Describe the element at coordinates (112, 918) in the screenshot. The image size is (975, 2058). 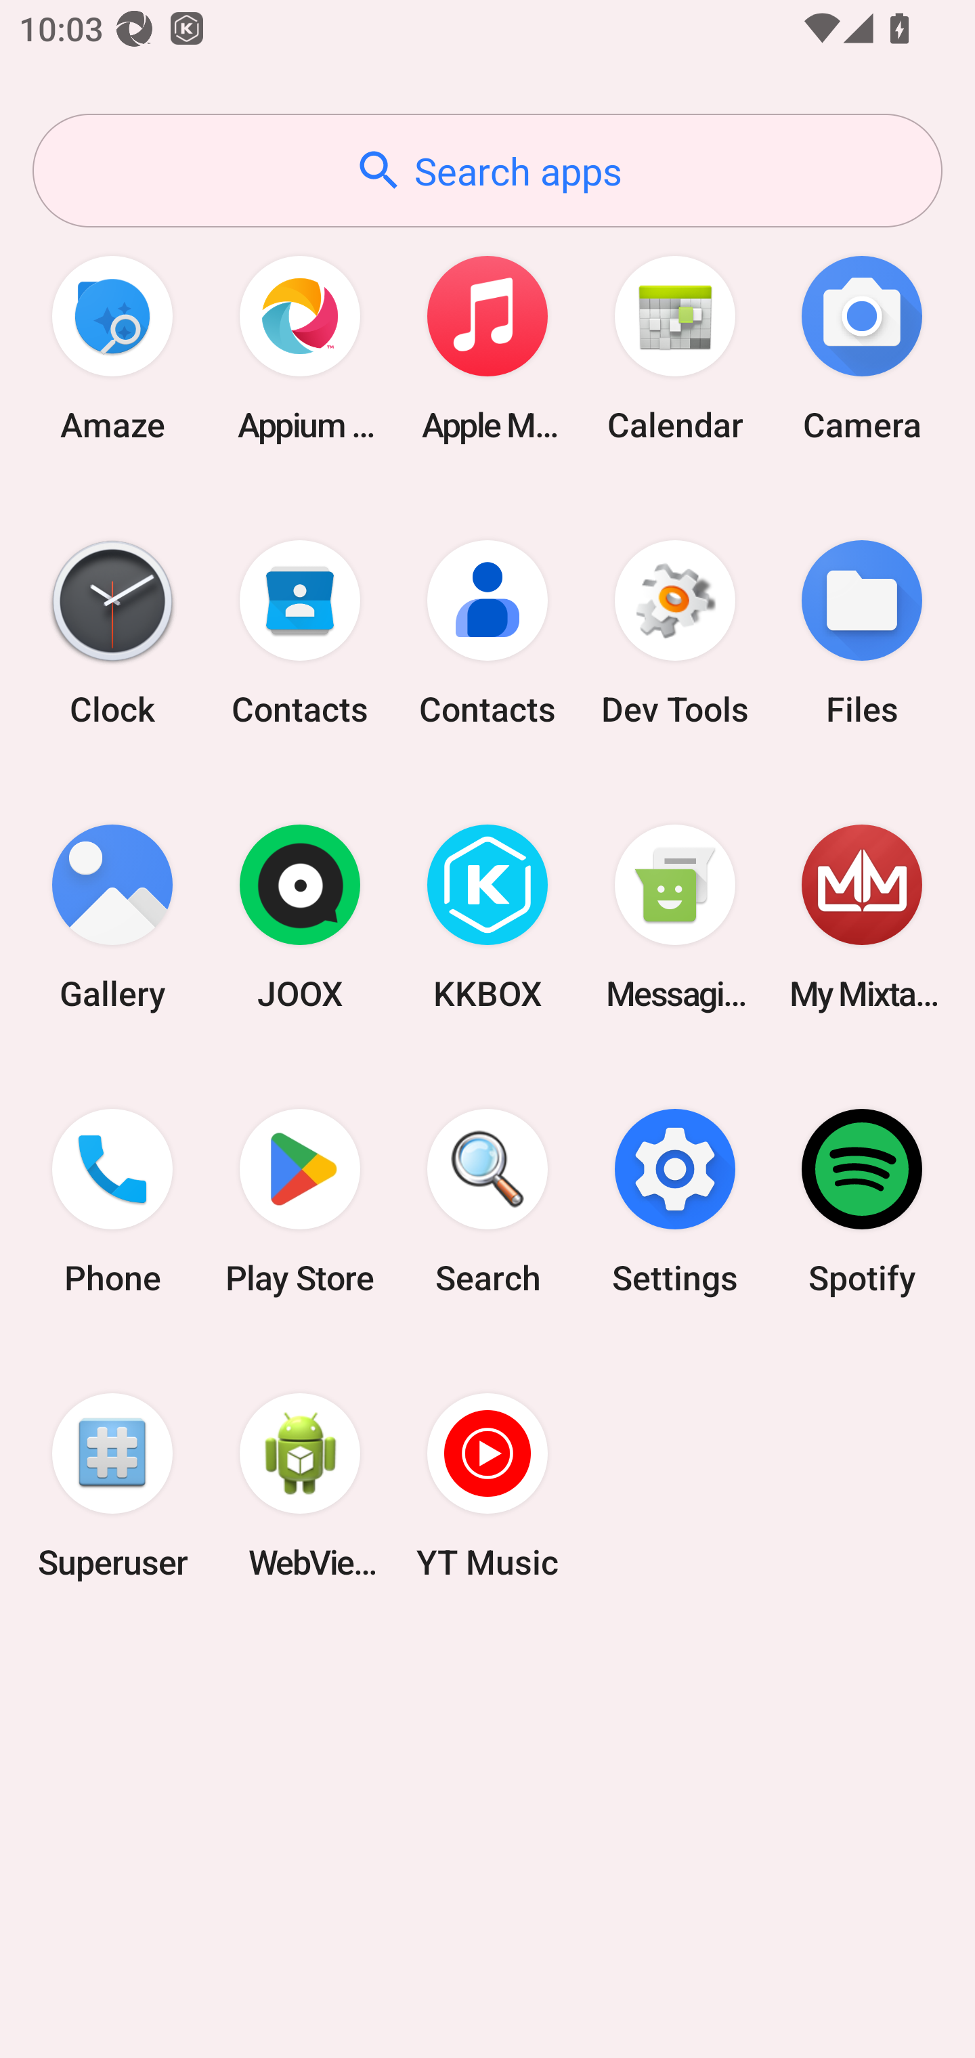
I see `Gallery` at that location.